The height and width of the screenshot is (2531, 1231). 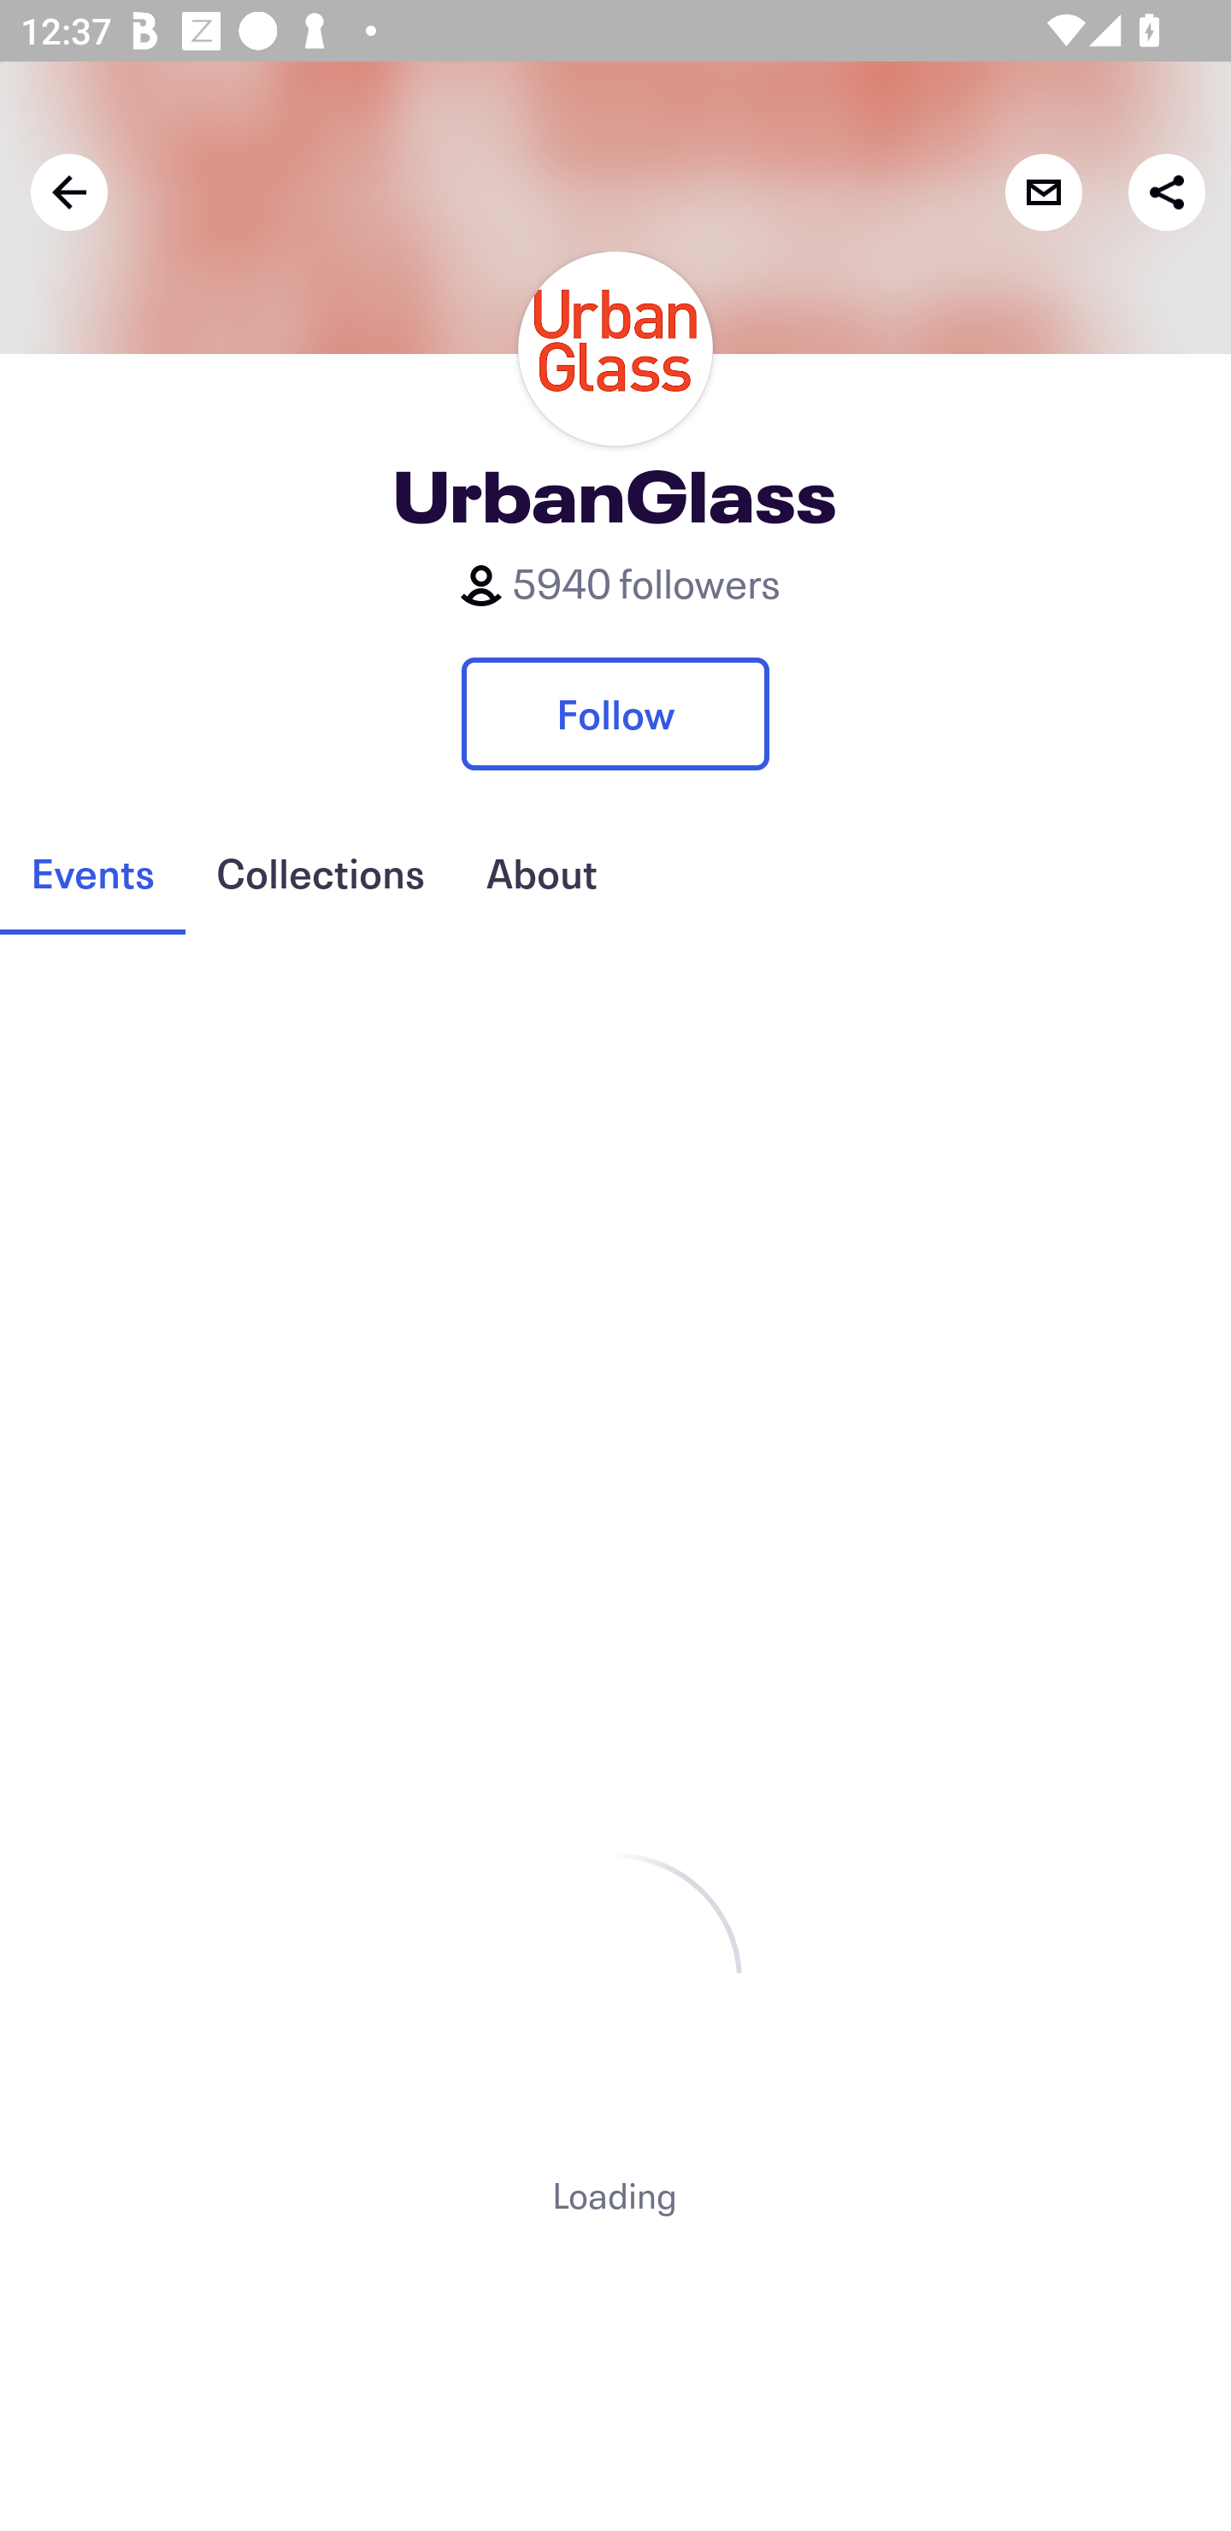 I want to click on Collections, so click(x=320, y=873).